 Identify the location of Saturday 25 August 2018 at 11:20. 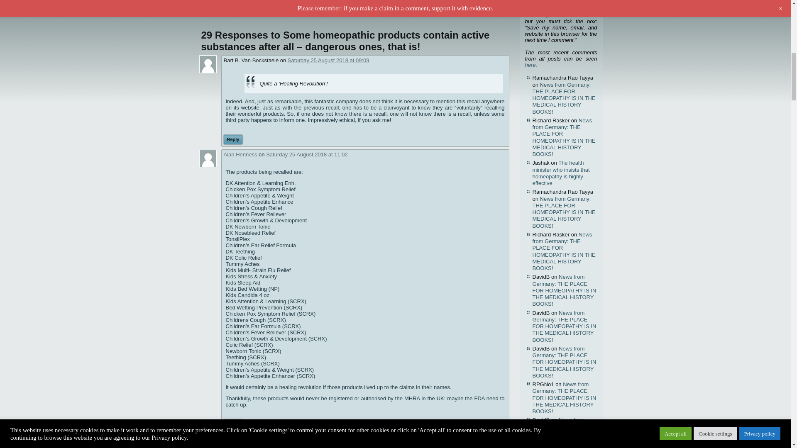
(296, 439).